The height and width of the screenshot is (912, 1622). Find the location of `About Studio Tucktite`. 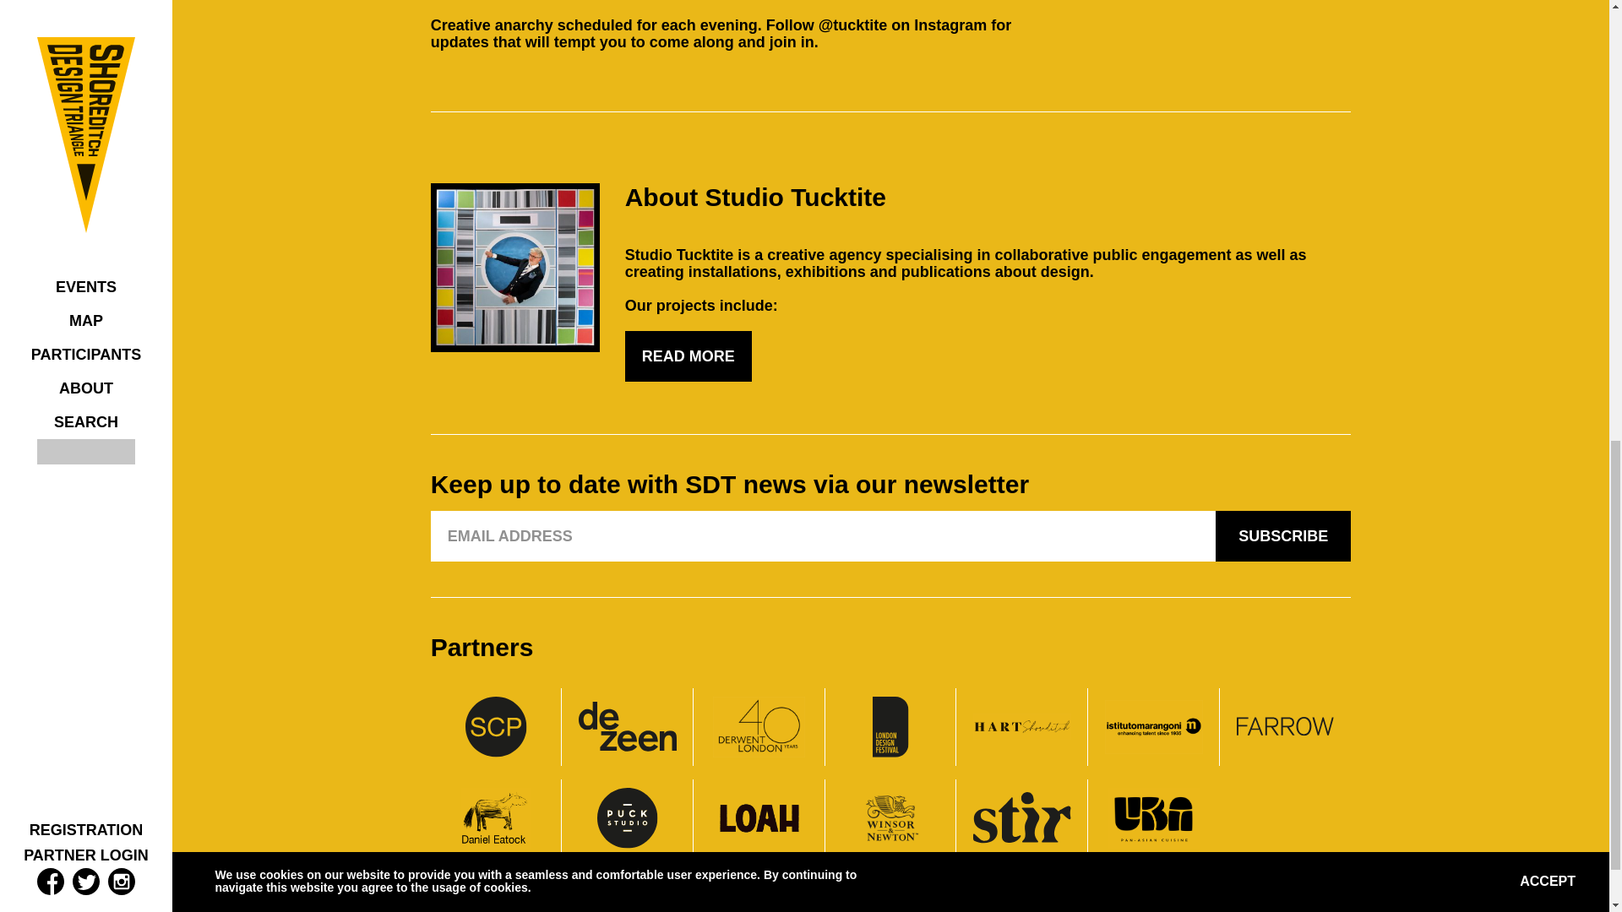

About Studio Tucktite is located at coordinates (755, 197).